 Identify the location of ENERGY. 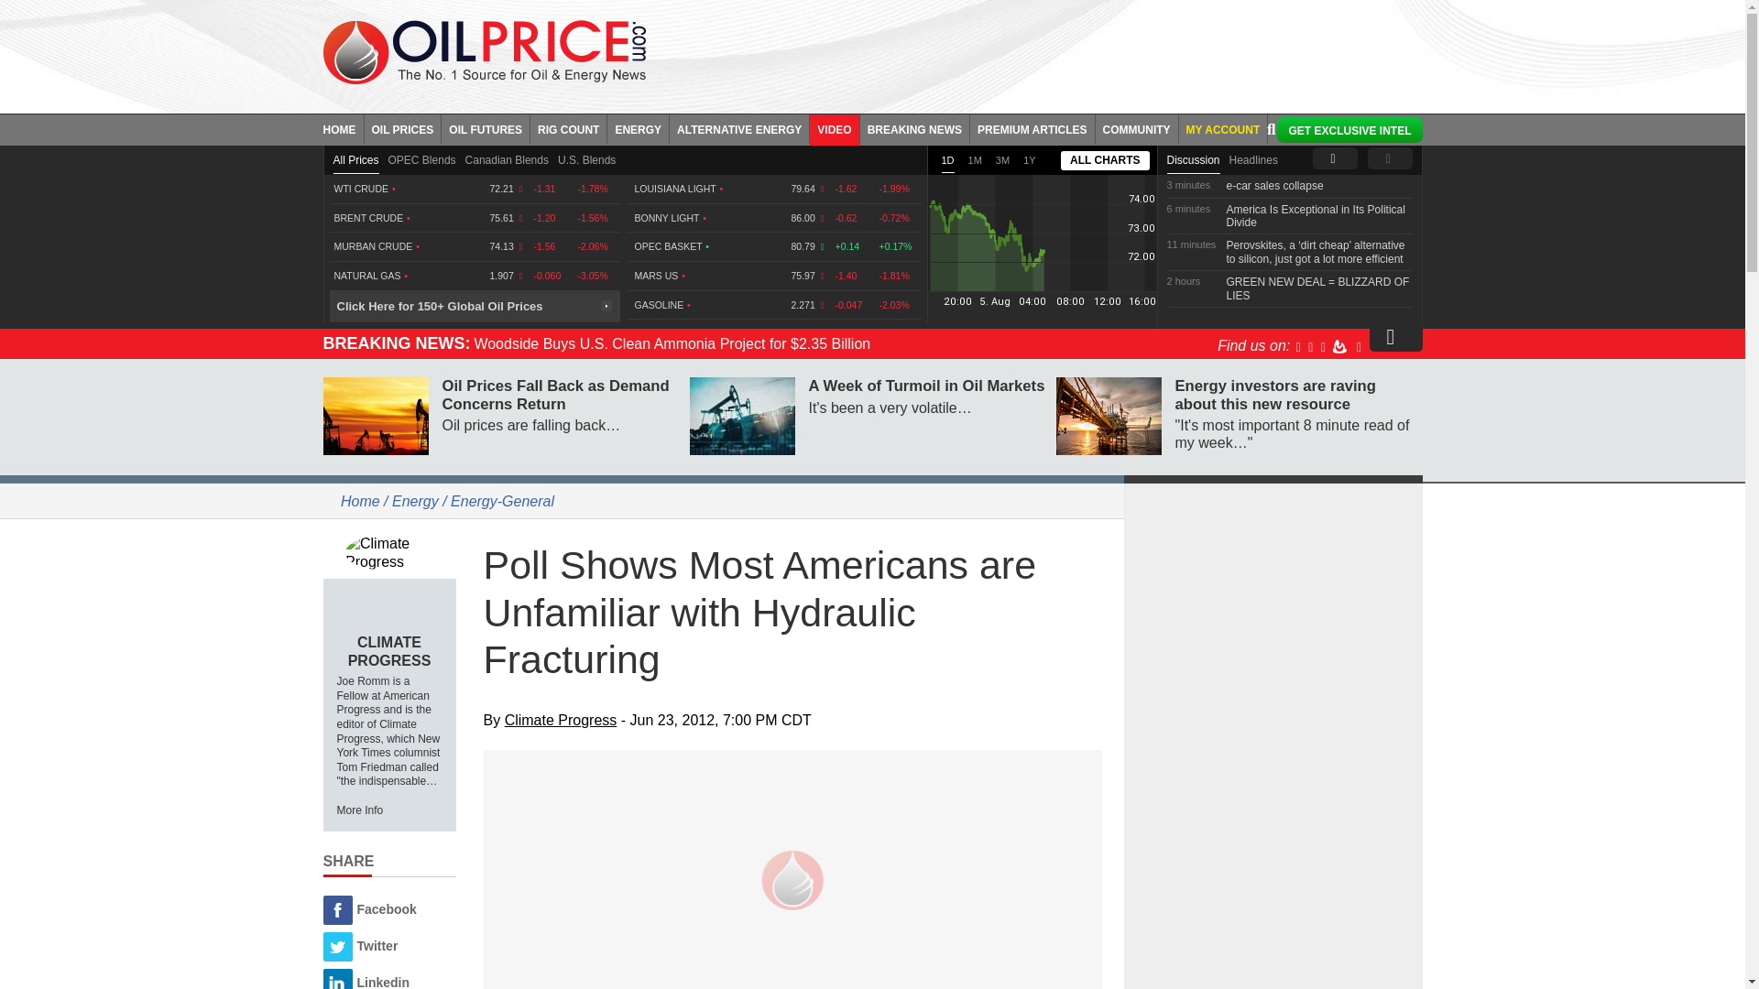
(638, 128).